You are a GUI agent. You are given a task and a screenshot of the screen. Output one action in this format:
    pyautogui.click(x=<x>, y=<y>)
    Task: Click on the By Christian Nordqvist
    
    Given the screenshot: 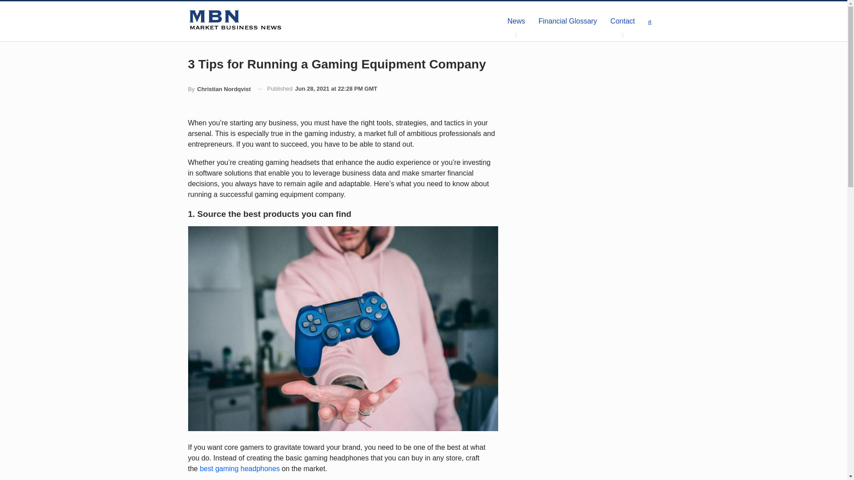 What is the action you would take?
    pyautogui.click(x=219, y=89)
    